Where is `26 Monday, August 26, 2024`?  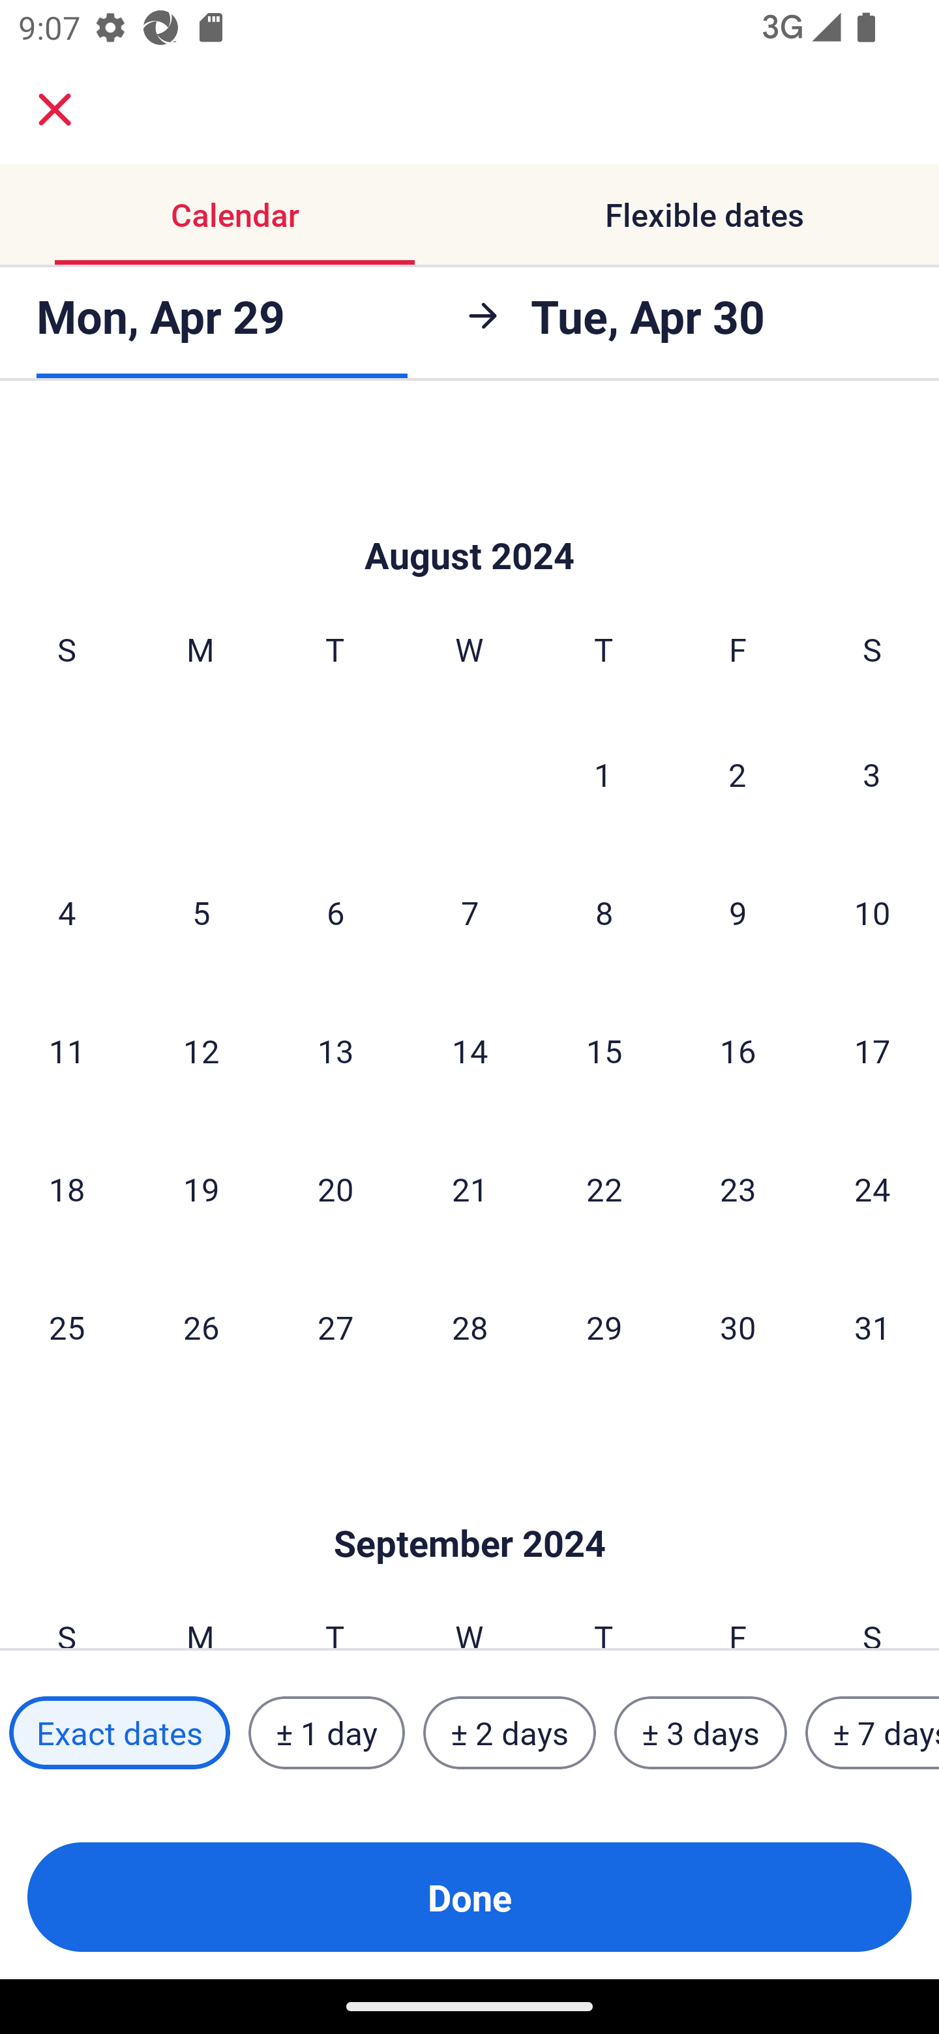 26 Monday, August 26, 2024 is located at coordinates (201, 1327).